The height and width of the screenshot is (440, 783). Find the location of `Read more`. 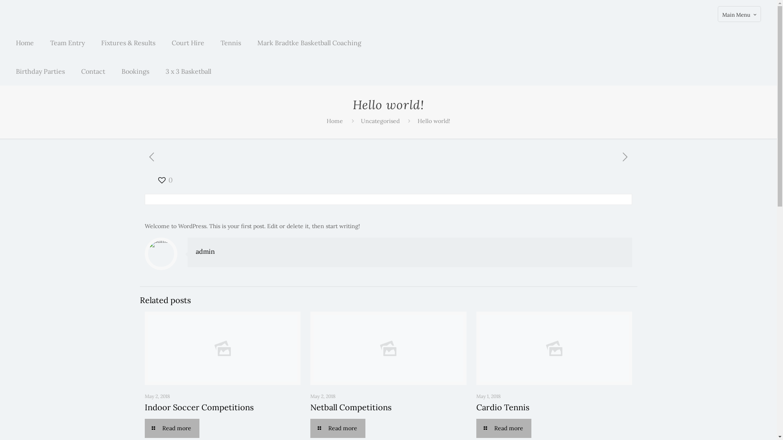

Read more is located at coordinates (172, 429).